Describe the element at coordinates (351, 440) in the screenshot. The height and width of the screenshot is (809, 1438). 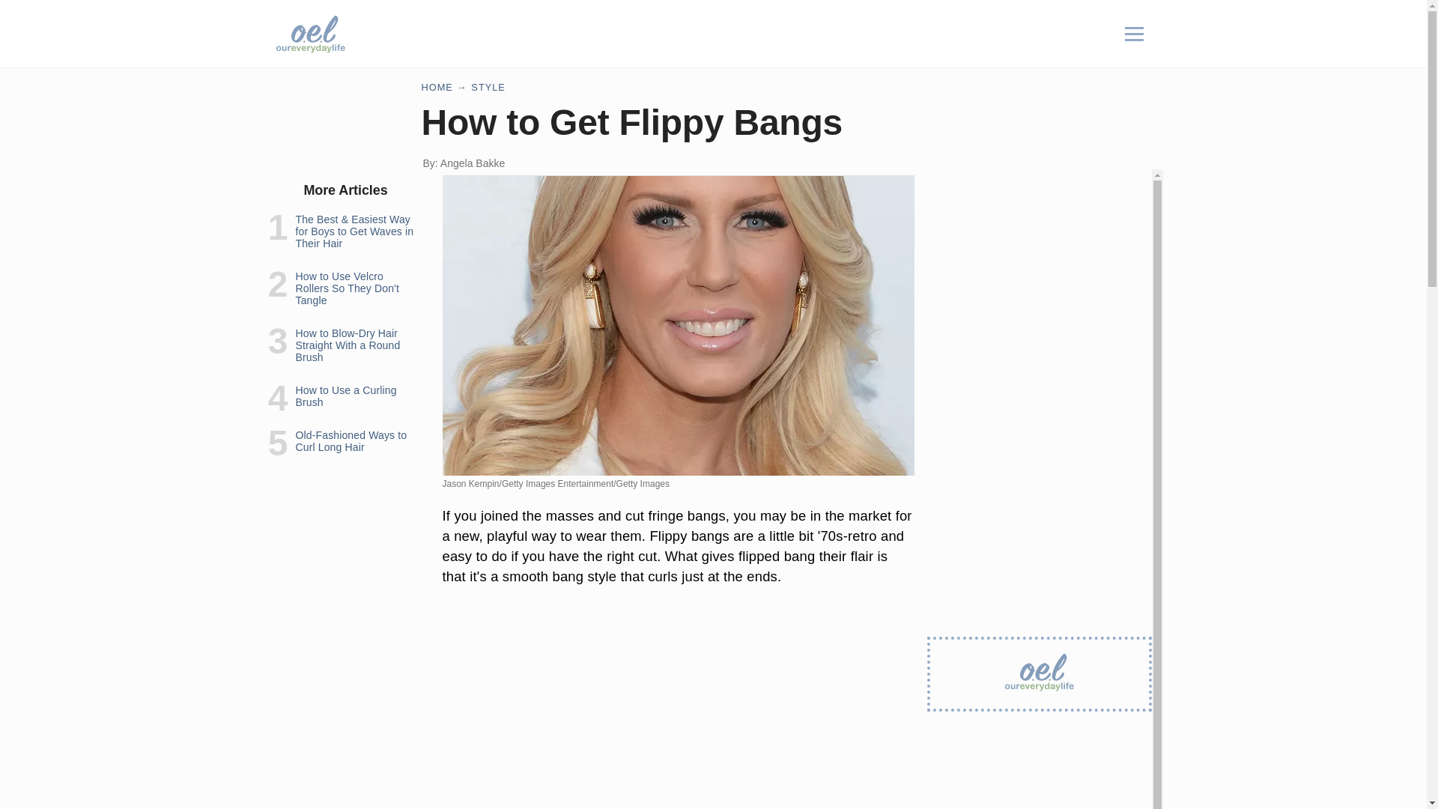
I see `Old-Fashioned Ways to Curl Long Hair` at that location.